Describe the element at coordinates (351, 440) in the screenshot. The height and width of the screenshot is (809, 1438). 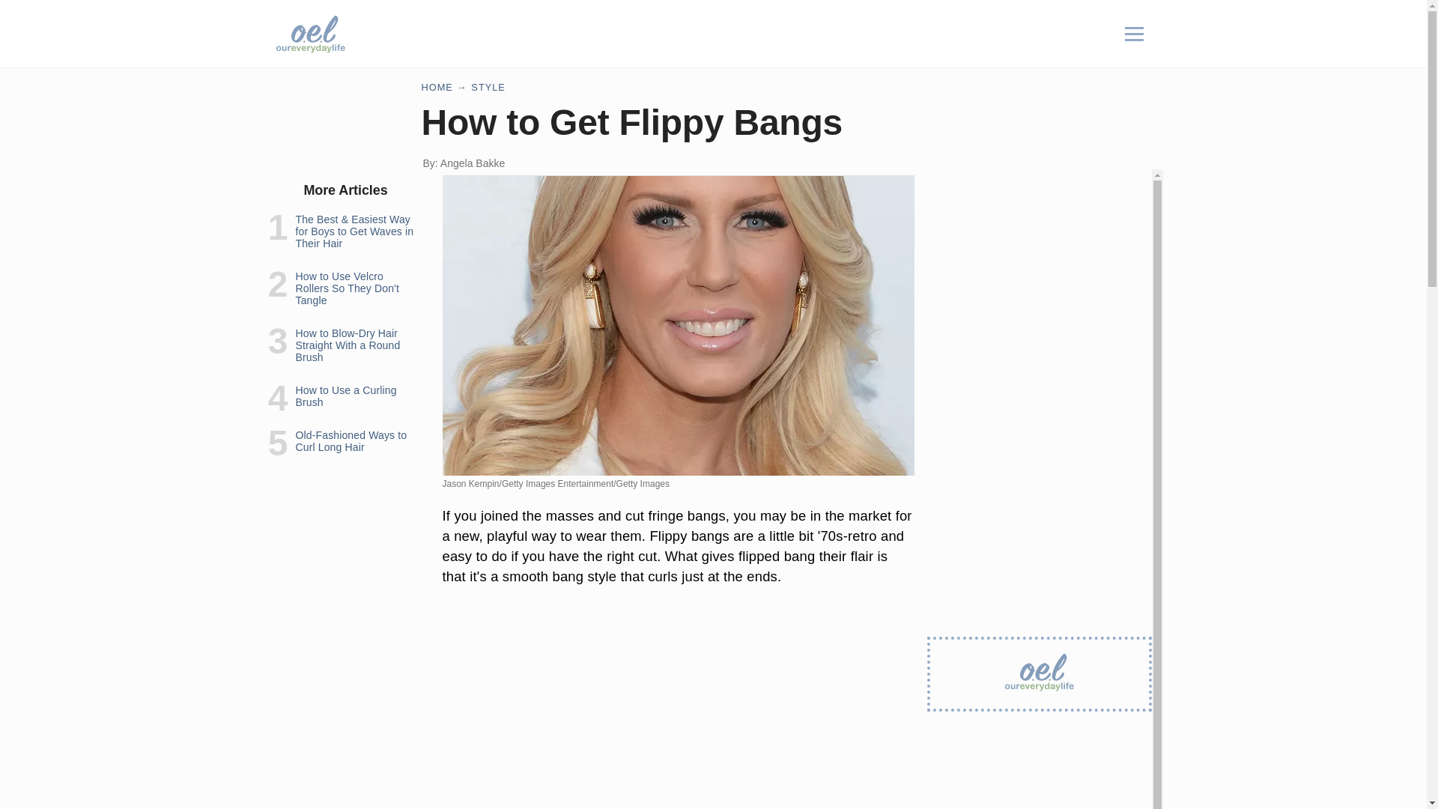
I see `Old-Fashioned Ways to Curl Long Hair` at that location.